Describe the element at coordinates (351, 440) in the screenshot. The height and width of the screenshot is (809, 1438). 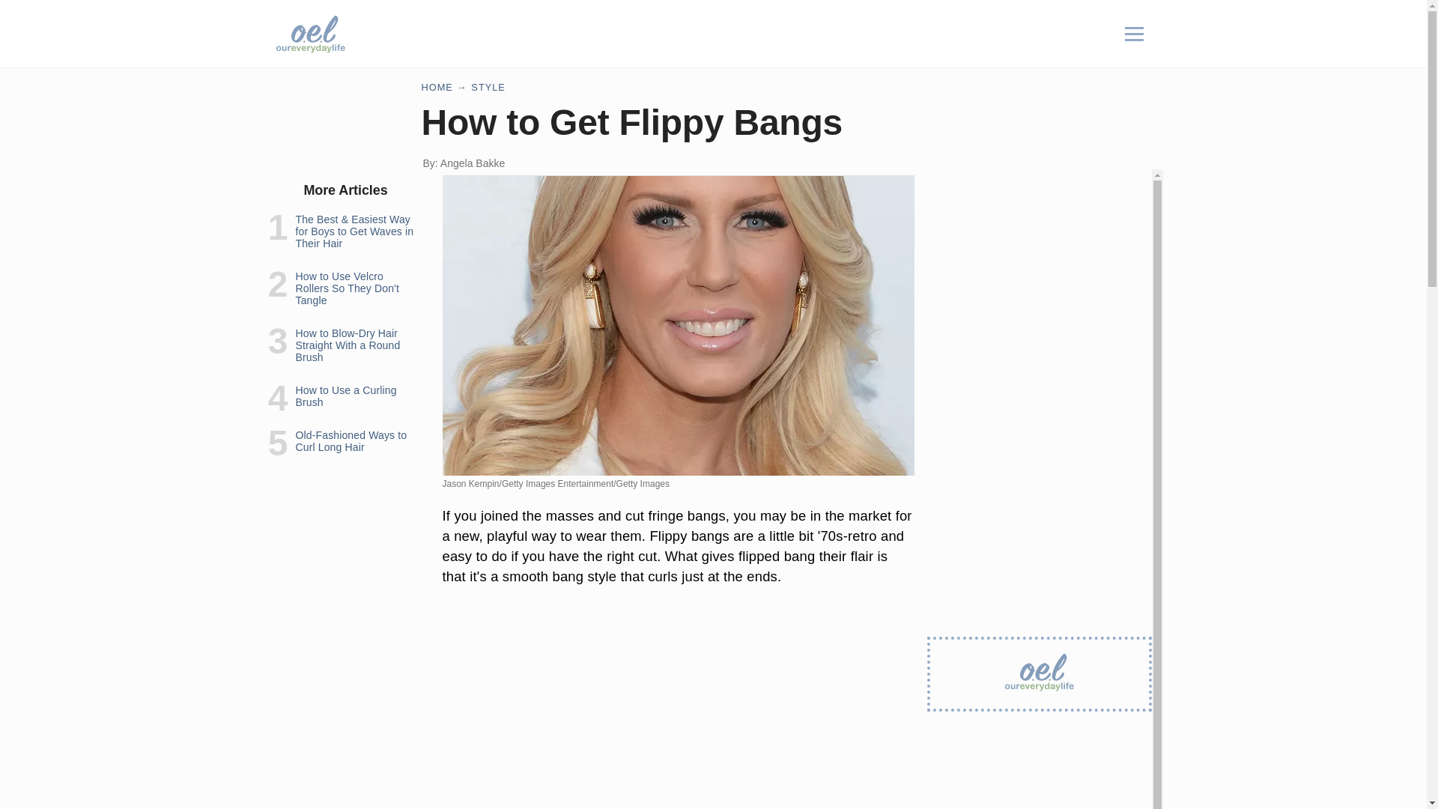
I see `Old-Fashioned Ways to Curl Long Hair` at that location.